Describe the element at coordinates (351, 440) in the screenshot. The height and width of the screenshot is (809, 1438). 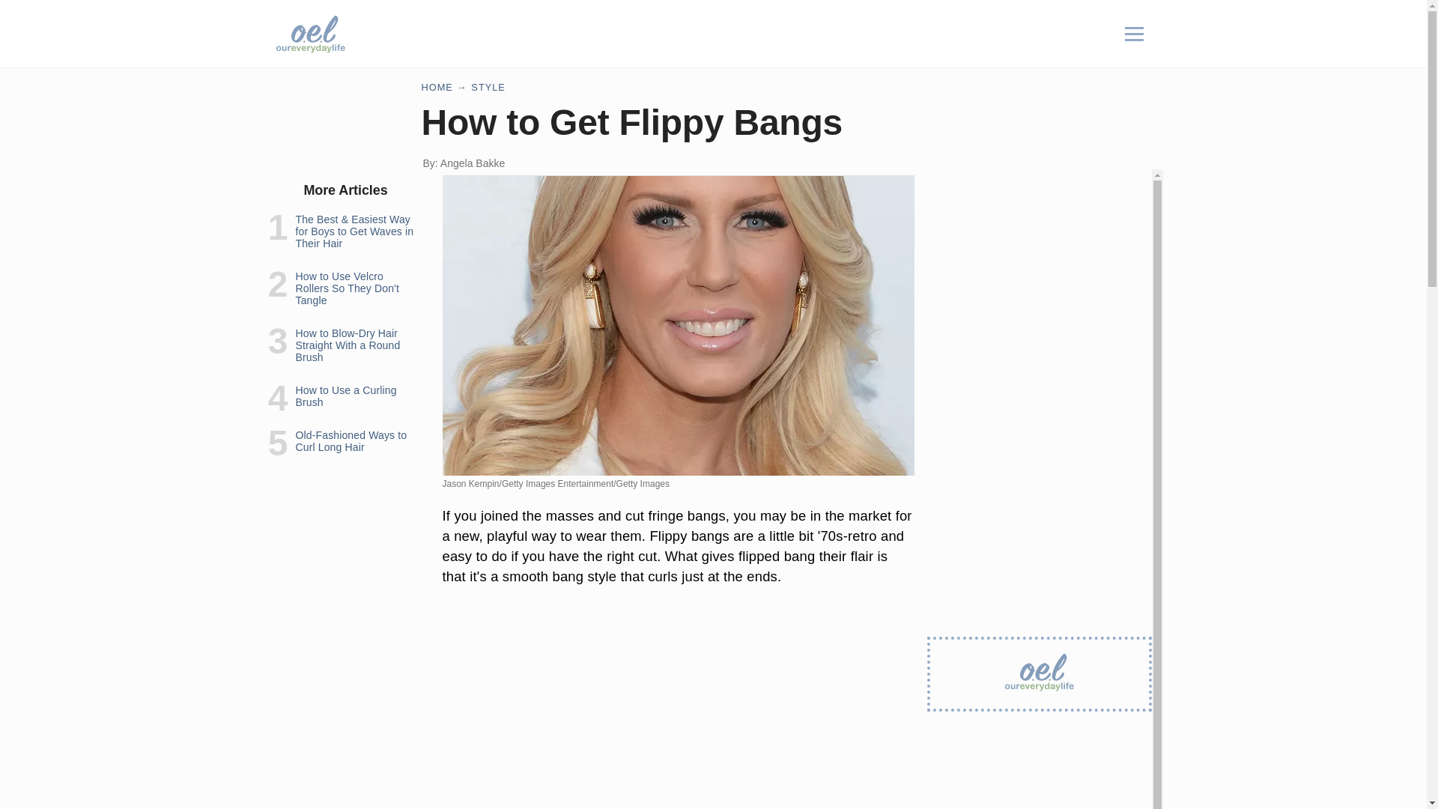
I see `Old-Fashioned Ways to Curl Long Hair` at that location.